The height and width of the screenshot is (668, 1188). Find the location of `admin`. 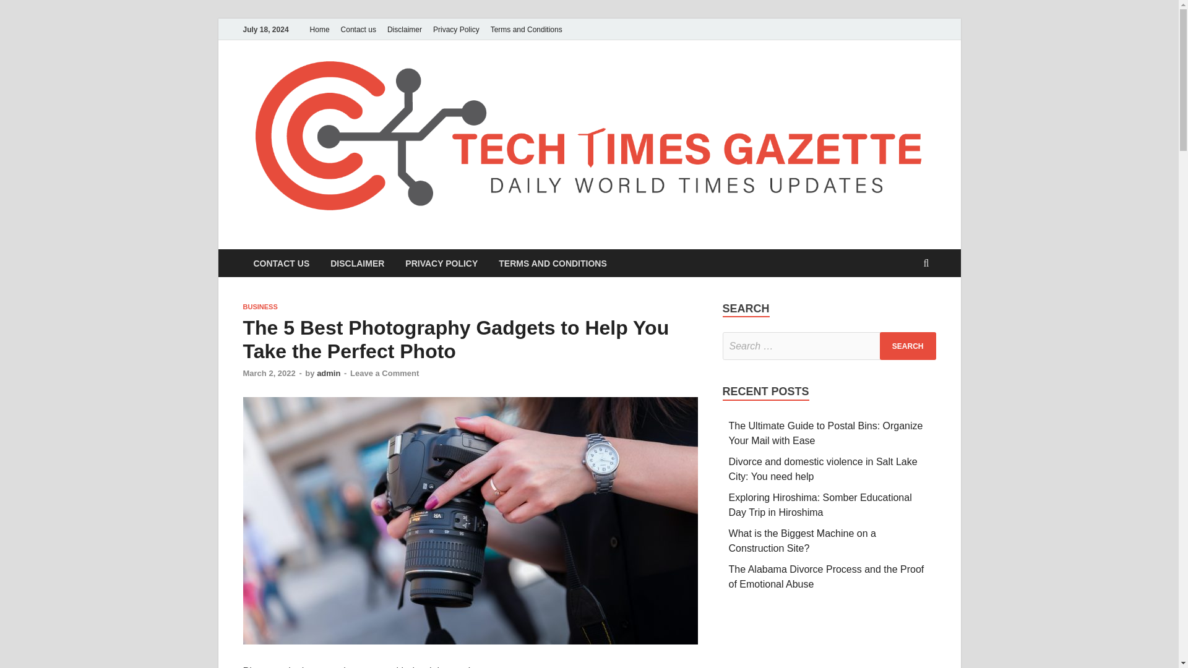

admin is located at coordinates (328, 374).